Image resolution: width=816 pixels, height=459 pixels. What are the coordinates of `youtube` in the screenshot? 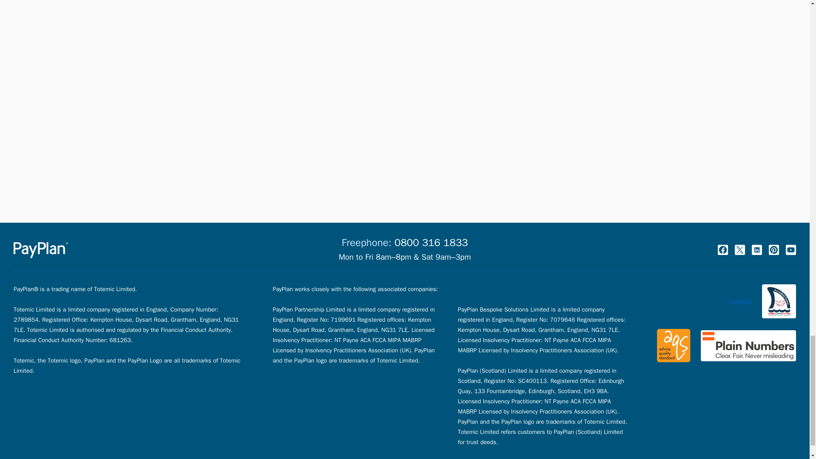 It's located at (790, 250).